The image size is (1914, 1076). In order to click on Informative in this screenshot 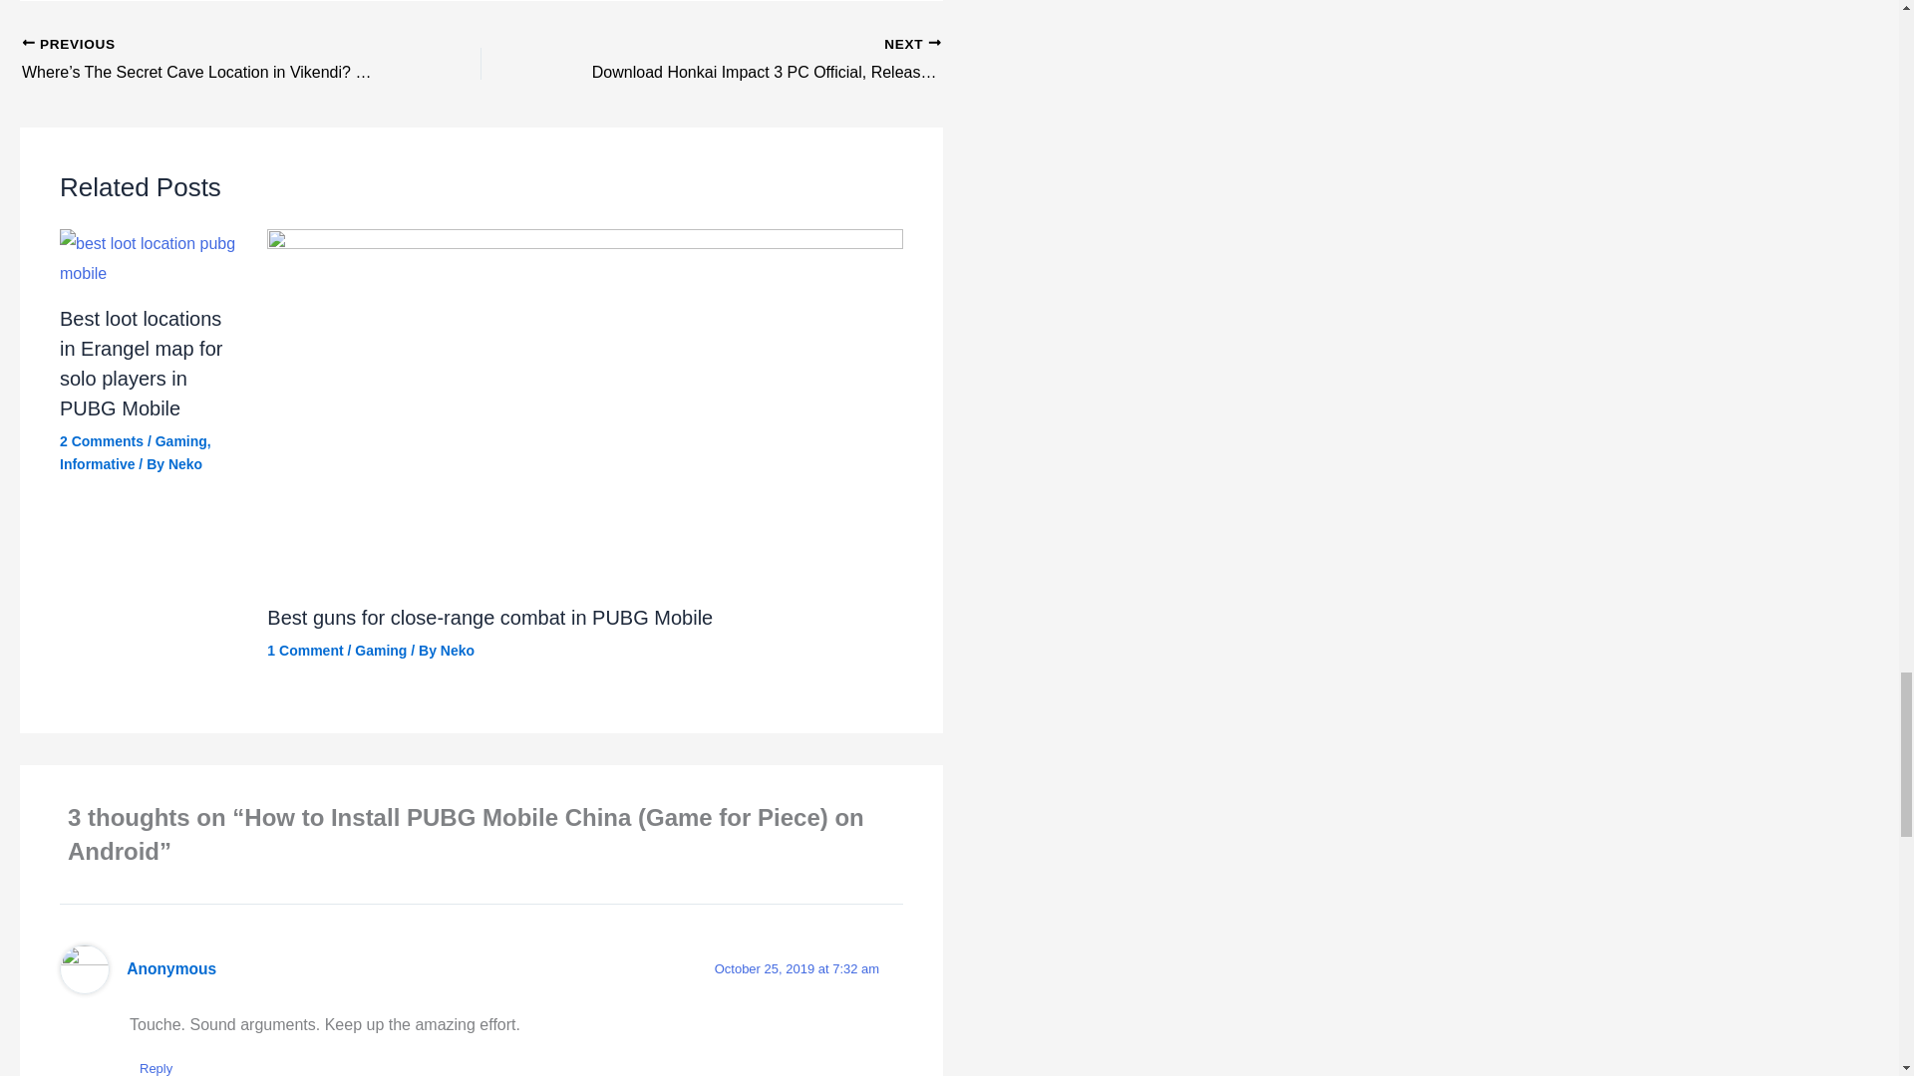, I will do `click(96, 464)`.